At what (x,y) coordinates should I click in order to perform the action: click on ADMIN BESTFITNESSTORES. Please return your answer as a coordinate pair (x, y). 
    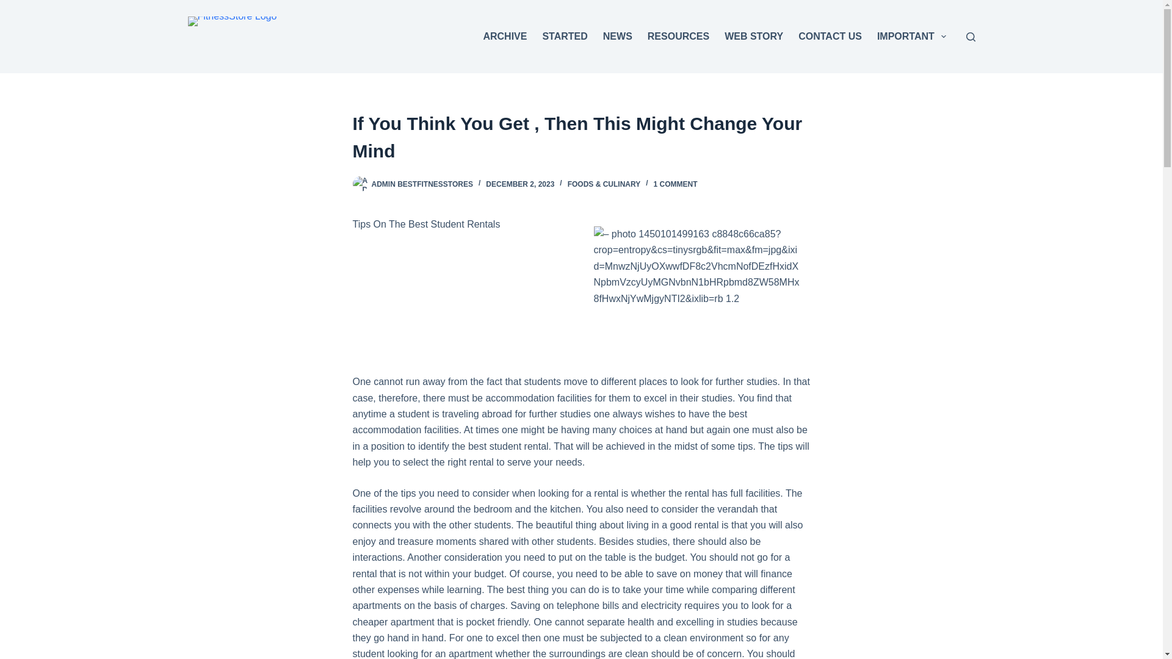
    Looking at the image, I should click on (421, 184).